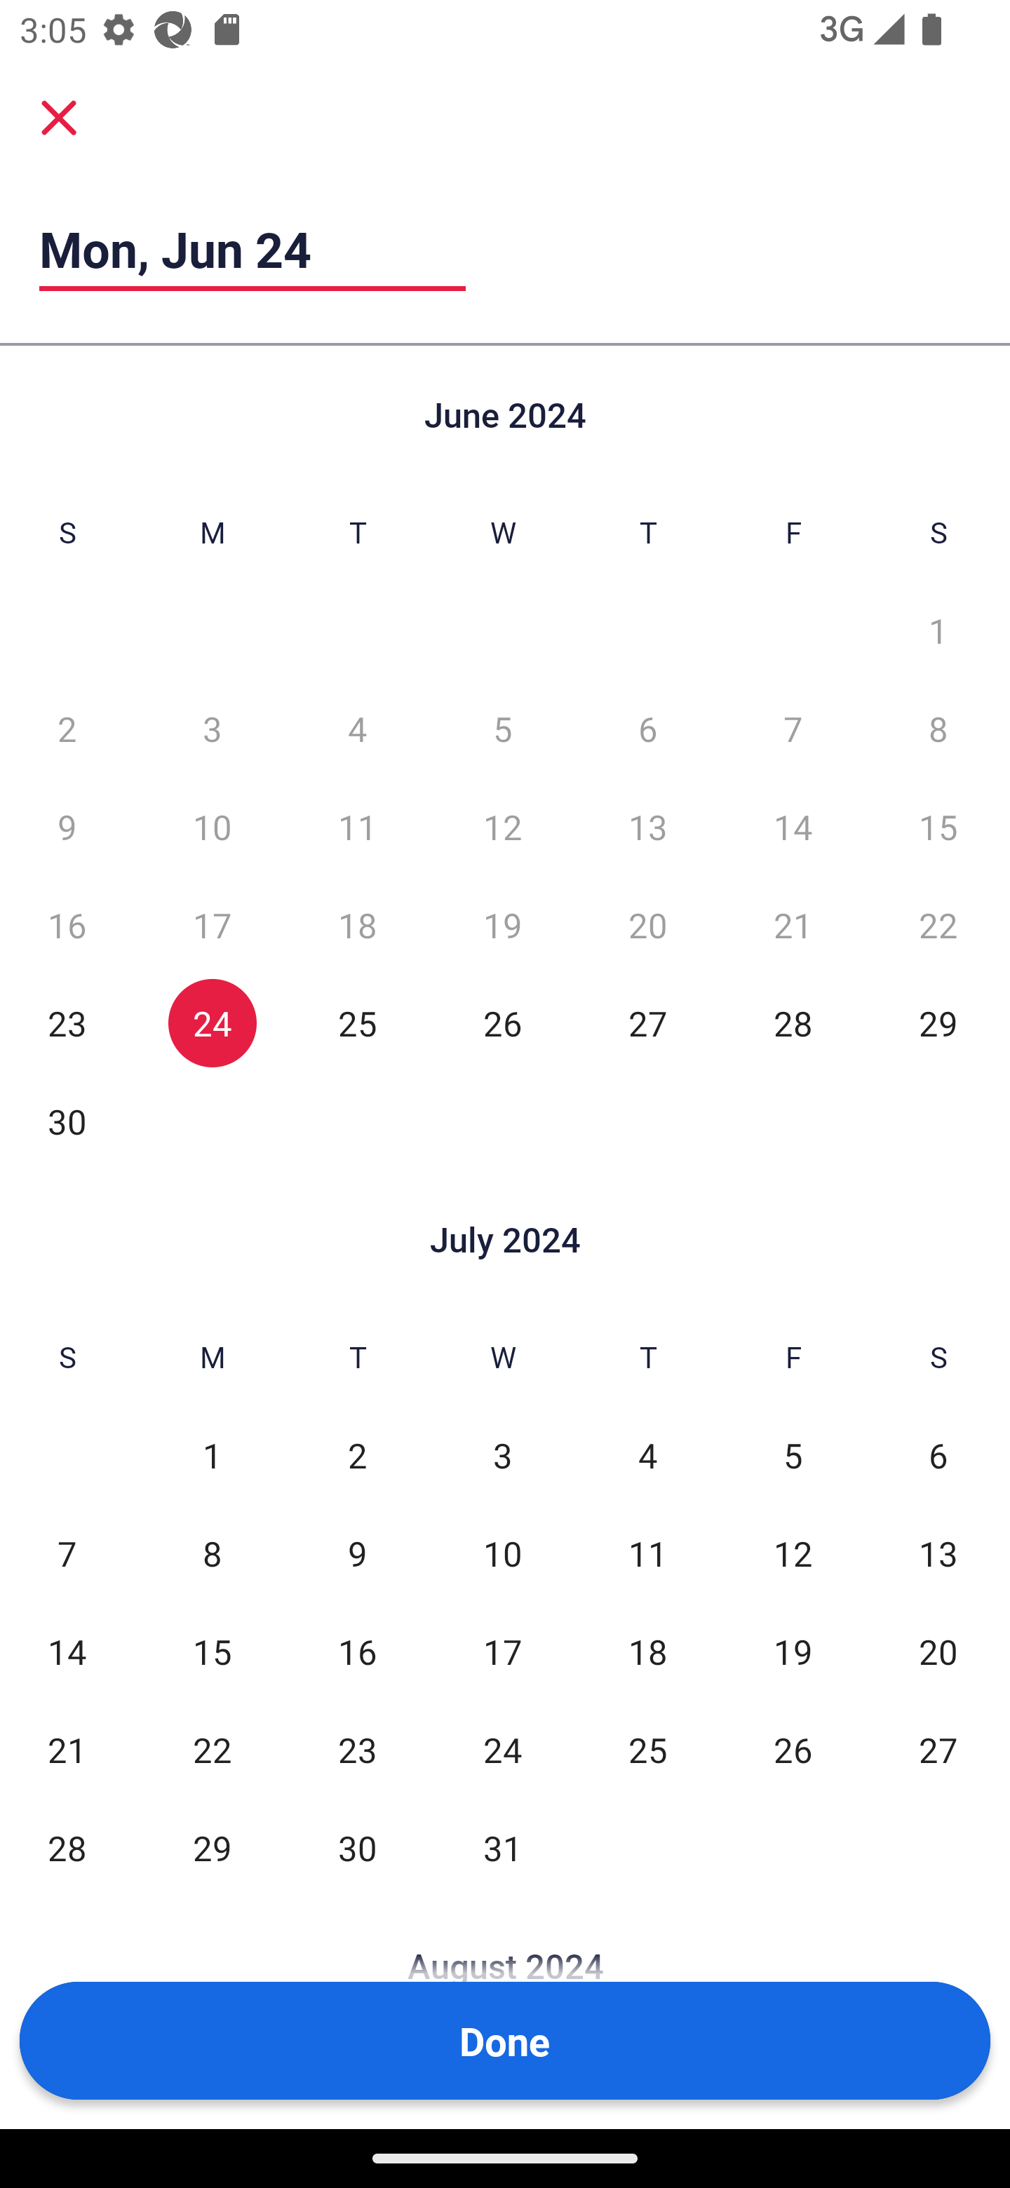 The width and height of the screenshot is (1010, 2188). I want to click on 17 Wed, Jul 17, Not Selected, so click(502, 1651).